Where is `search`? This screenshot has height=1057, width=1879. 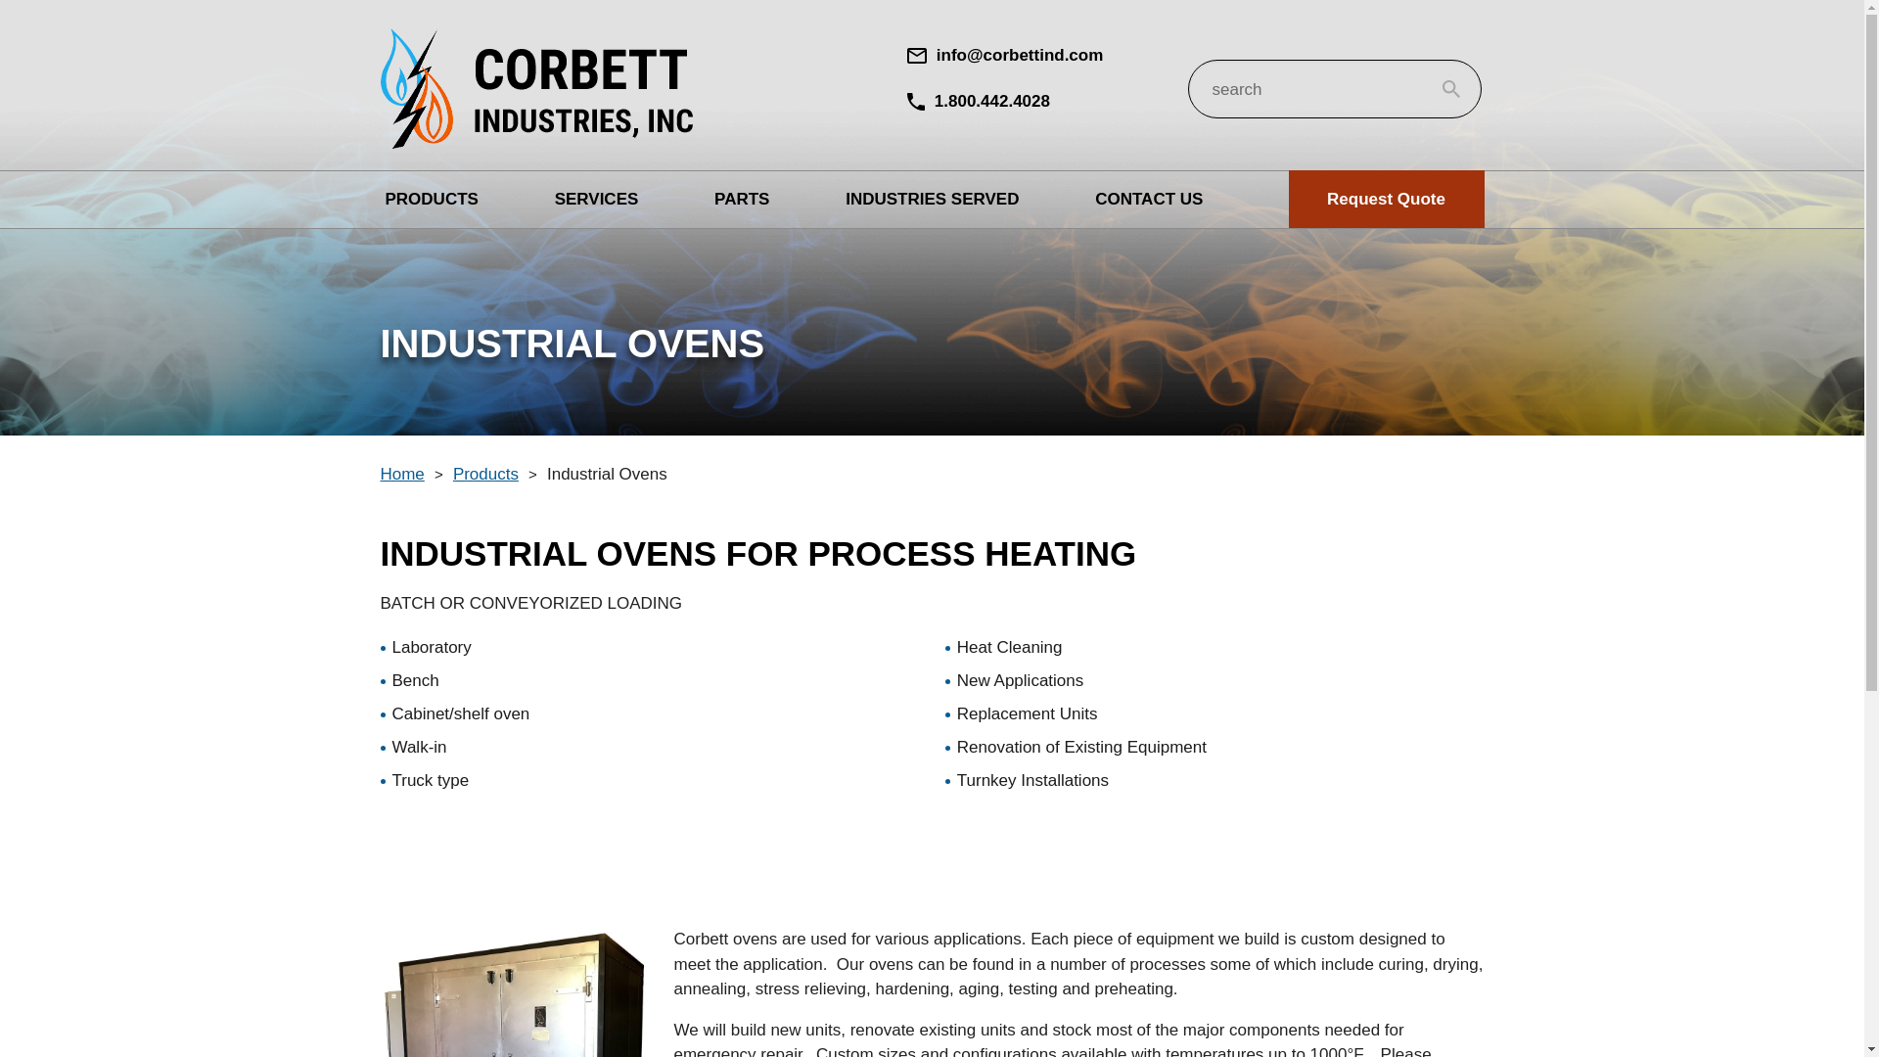 search is located at coordinates (1335, 88).